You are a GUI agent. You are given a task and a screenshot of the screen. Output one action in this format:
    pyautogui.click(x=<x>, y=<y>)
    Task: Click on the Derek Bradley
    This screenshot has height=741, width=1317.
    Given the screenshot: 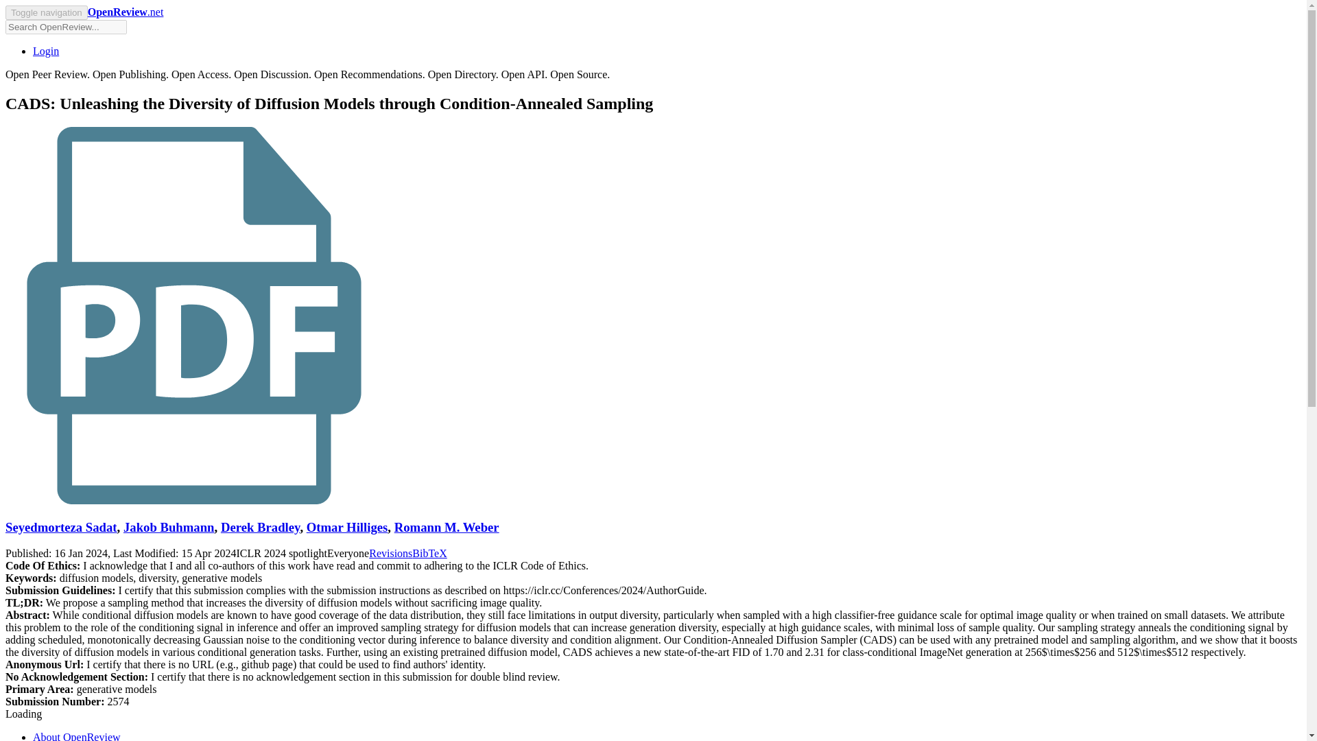 What is the action you would take?
    pyautogui.click(x=261, y=527)
    